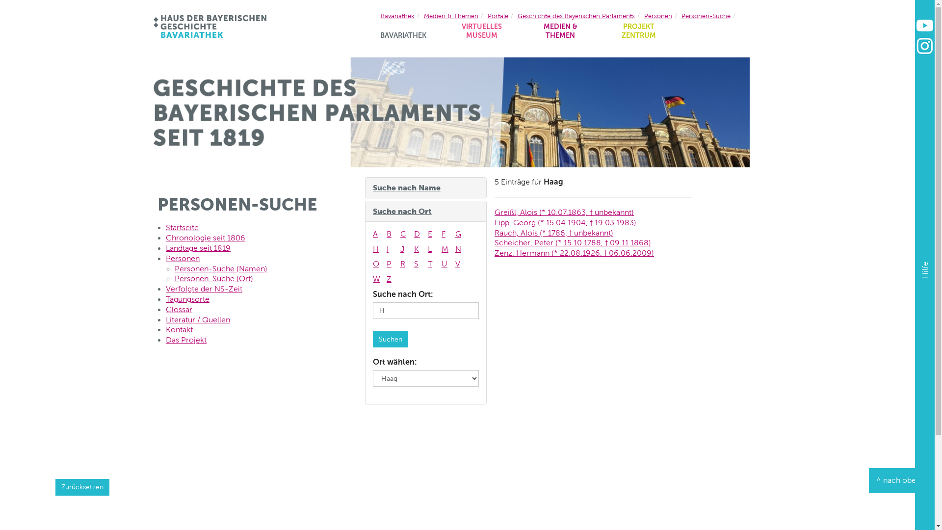 The height and width of the screenshot is (530, 942). What do you see at coordinates (639, 34) in the screenshot?
I see `PROJEKT ZENTRUM` at bounding box center [639, 34].